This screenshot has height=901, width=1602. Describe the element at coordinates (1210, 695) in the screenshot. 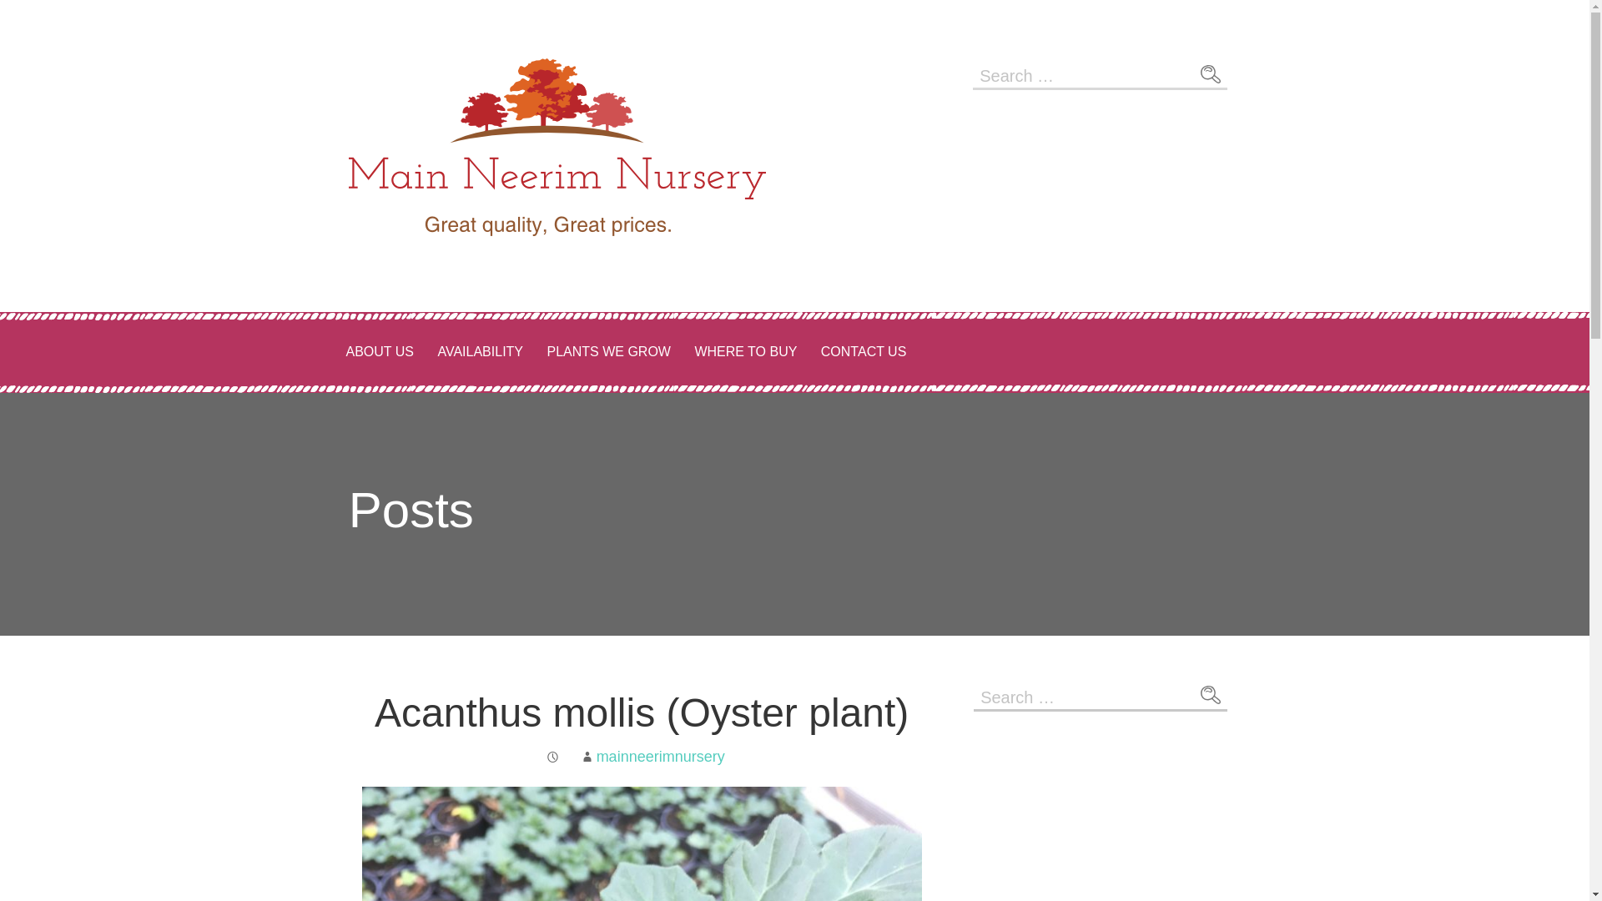

I see `Search` at that location.